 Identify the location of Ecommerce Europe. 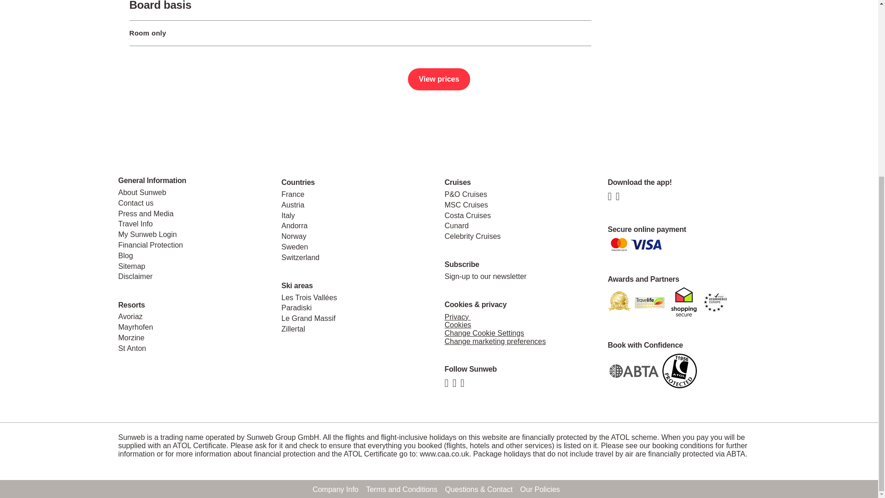
(715, 302).